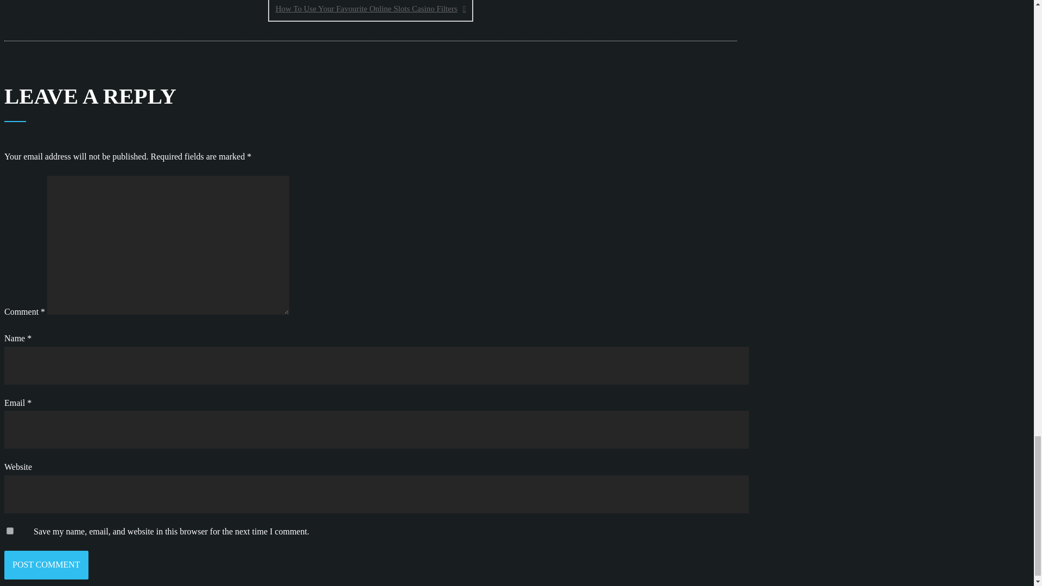 The image size is (1042, 586). Describe the element at coordinates (370, 11) in the screenshot. I see `How To Use Your Favourite Online Slots Casino Filters` at that location.